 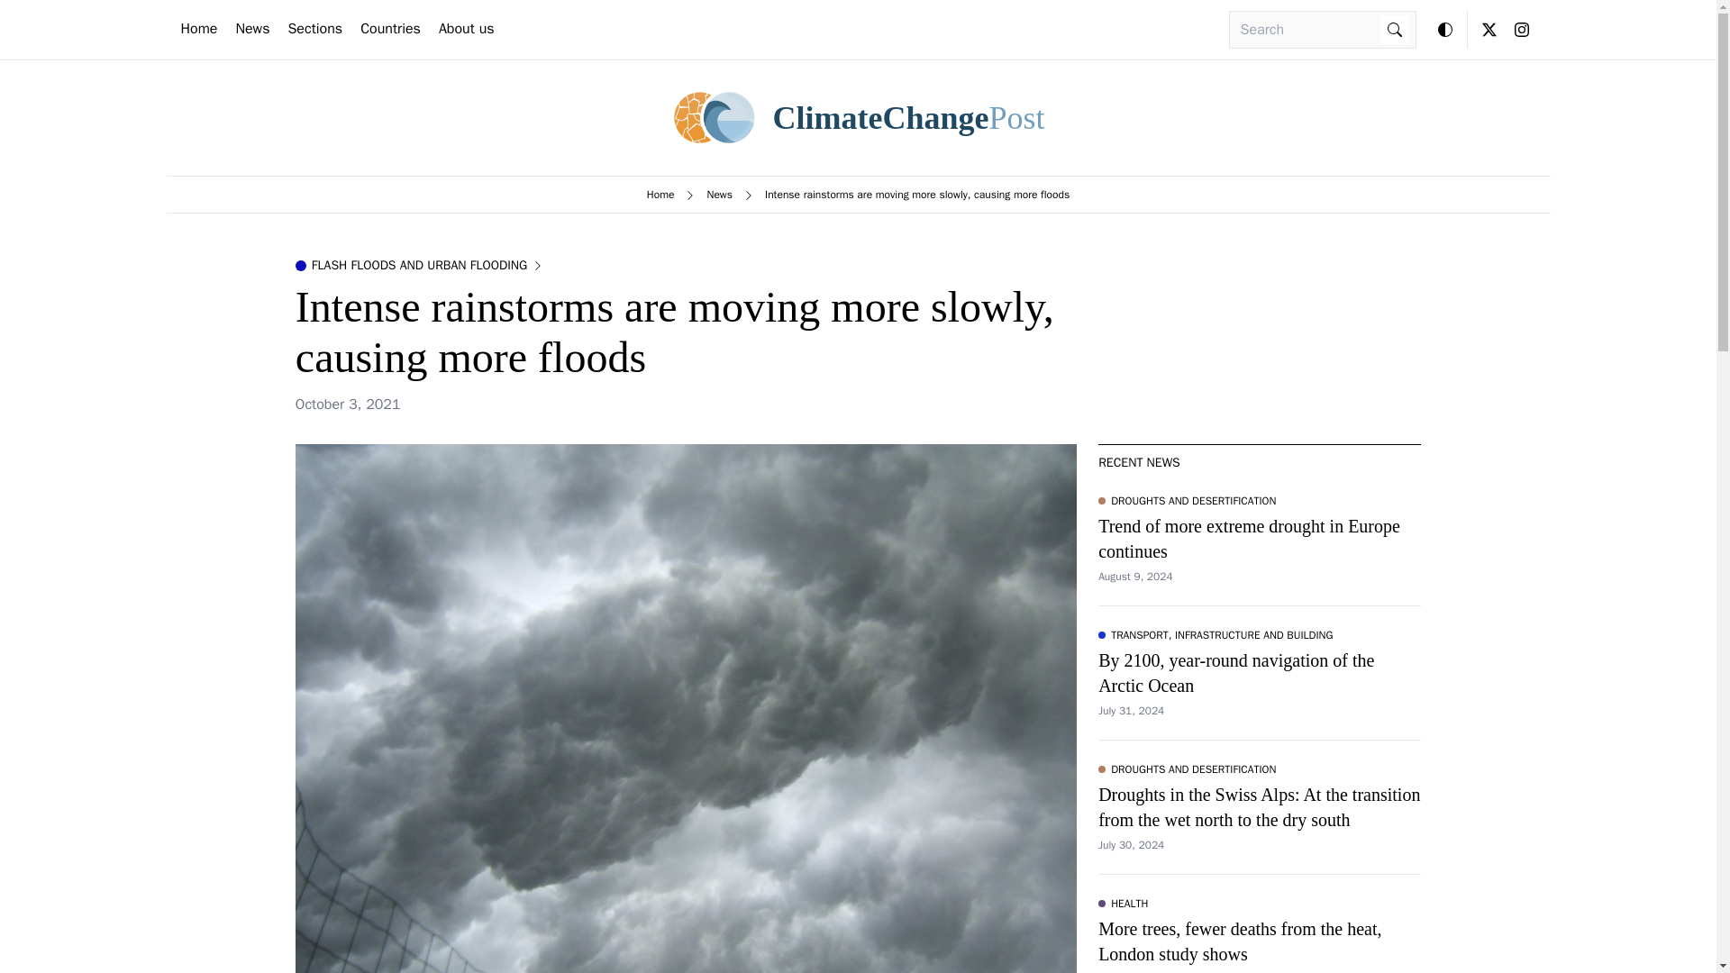 What do you see at coordinates (389, 29) in the screenshot?
I see `Countries` at bounding box center [389, 29].